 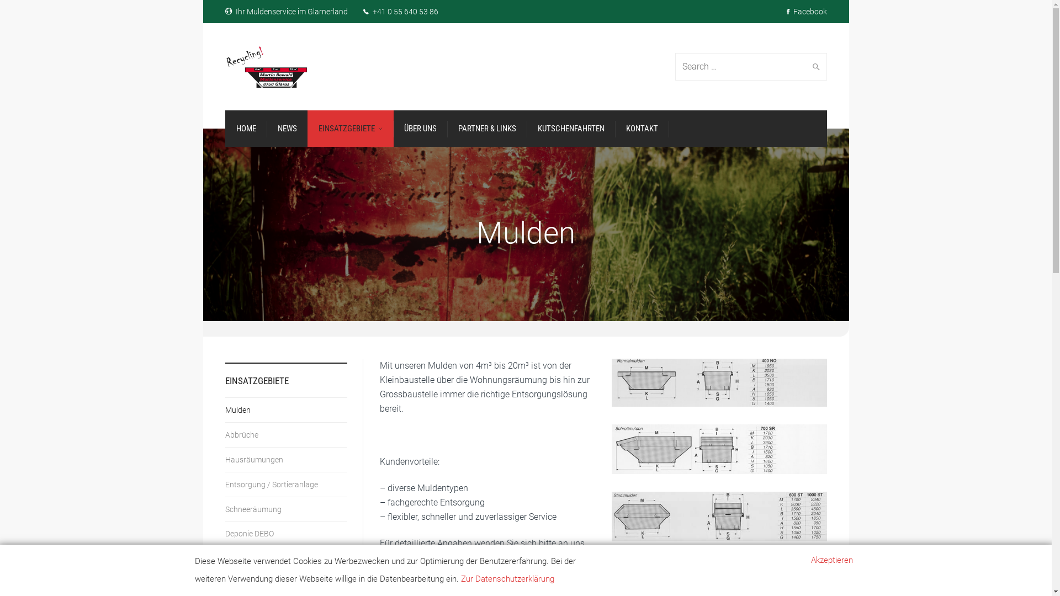 I want to click on Facebook, so click(x=806, y=12).